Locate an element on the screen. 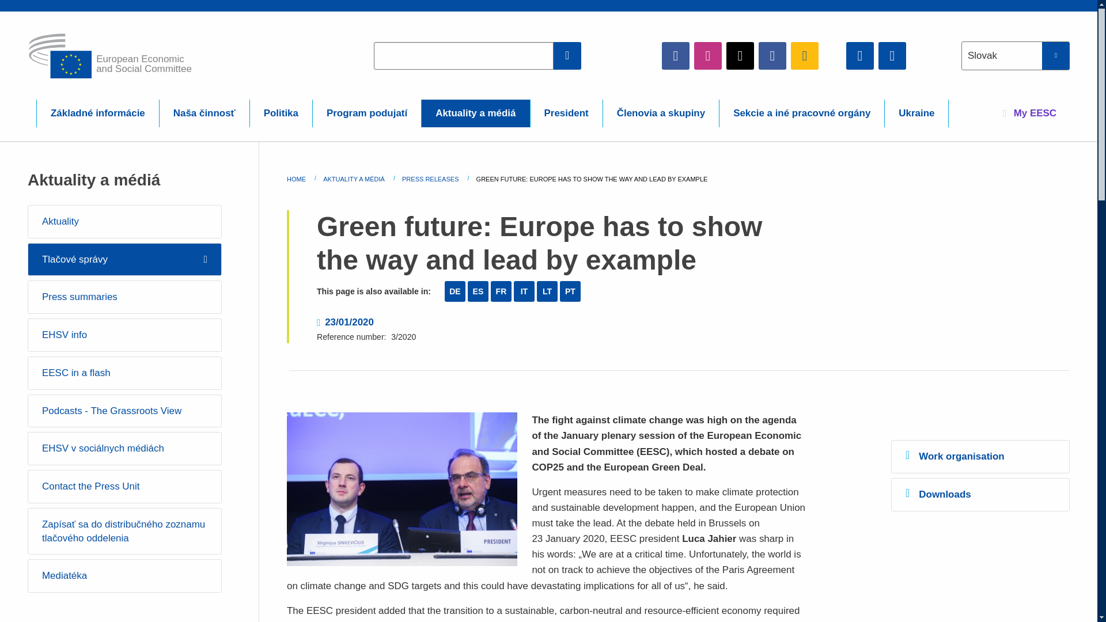 This screenshot has width=1106, height=622. Search EESC Website is located at coordinates (567, 55).